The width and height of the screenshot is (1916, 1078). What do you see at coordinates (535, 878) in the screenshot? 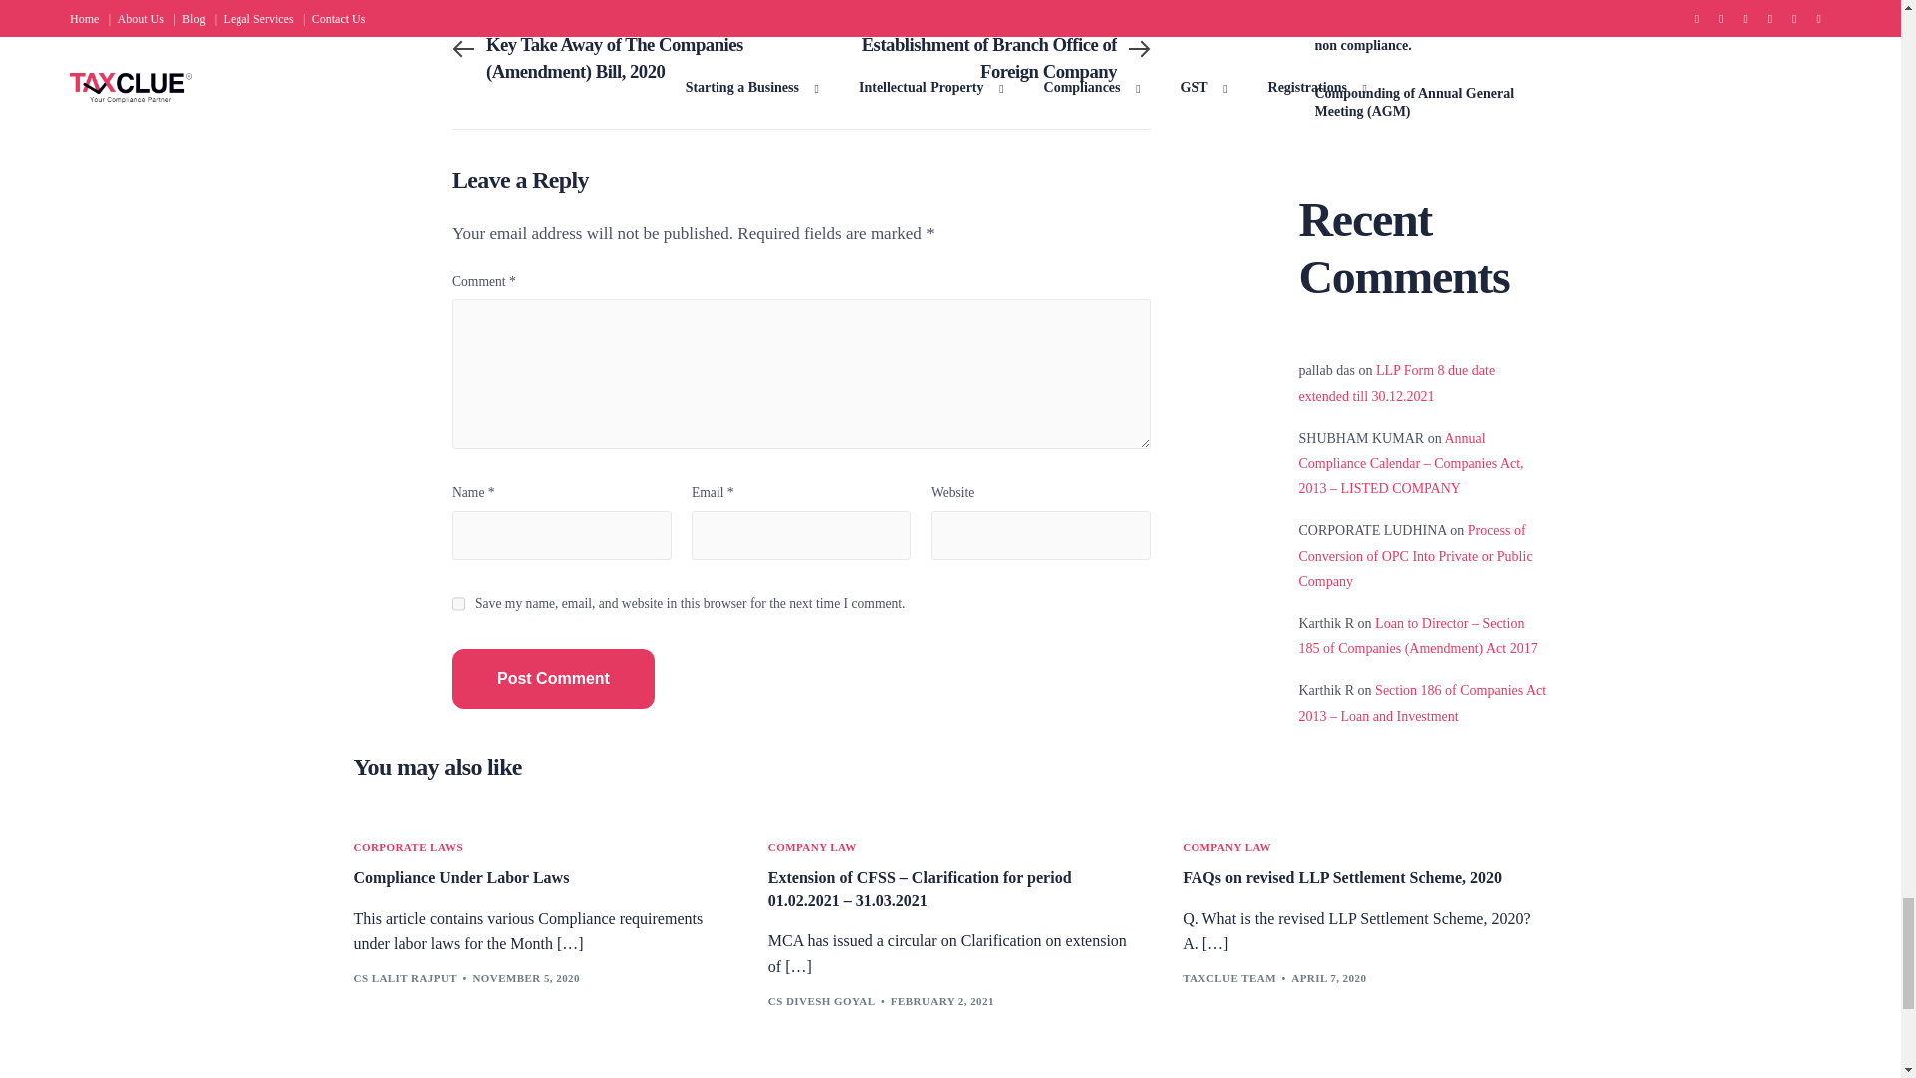
I see `View Post: Compliance Under Labor Laws ` at bounding box center [535, 878].